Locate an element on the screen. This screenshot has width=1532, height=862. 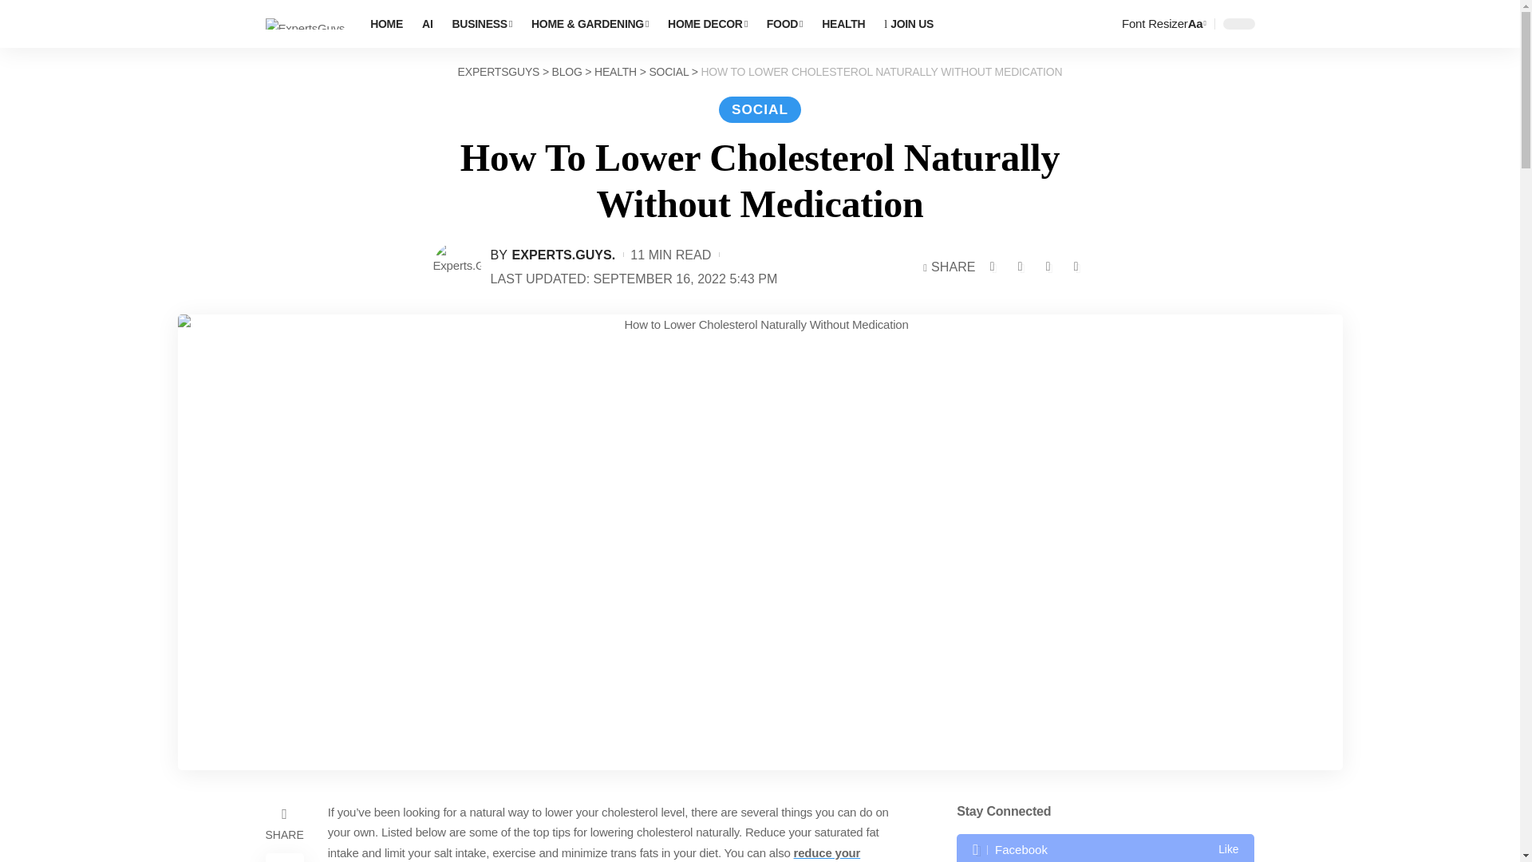
BUSINESS is located at coordinates (482, 24).